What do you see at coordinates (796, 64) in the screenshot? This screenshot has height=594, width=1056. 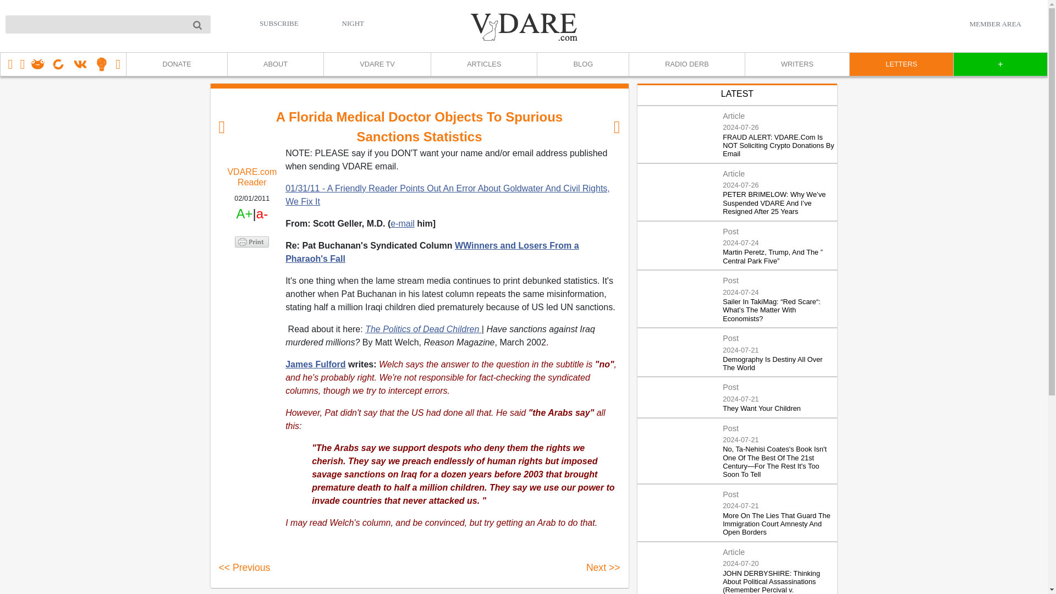 I see `WRITERS` at bounding box center [796, 64].